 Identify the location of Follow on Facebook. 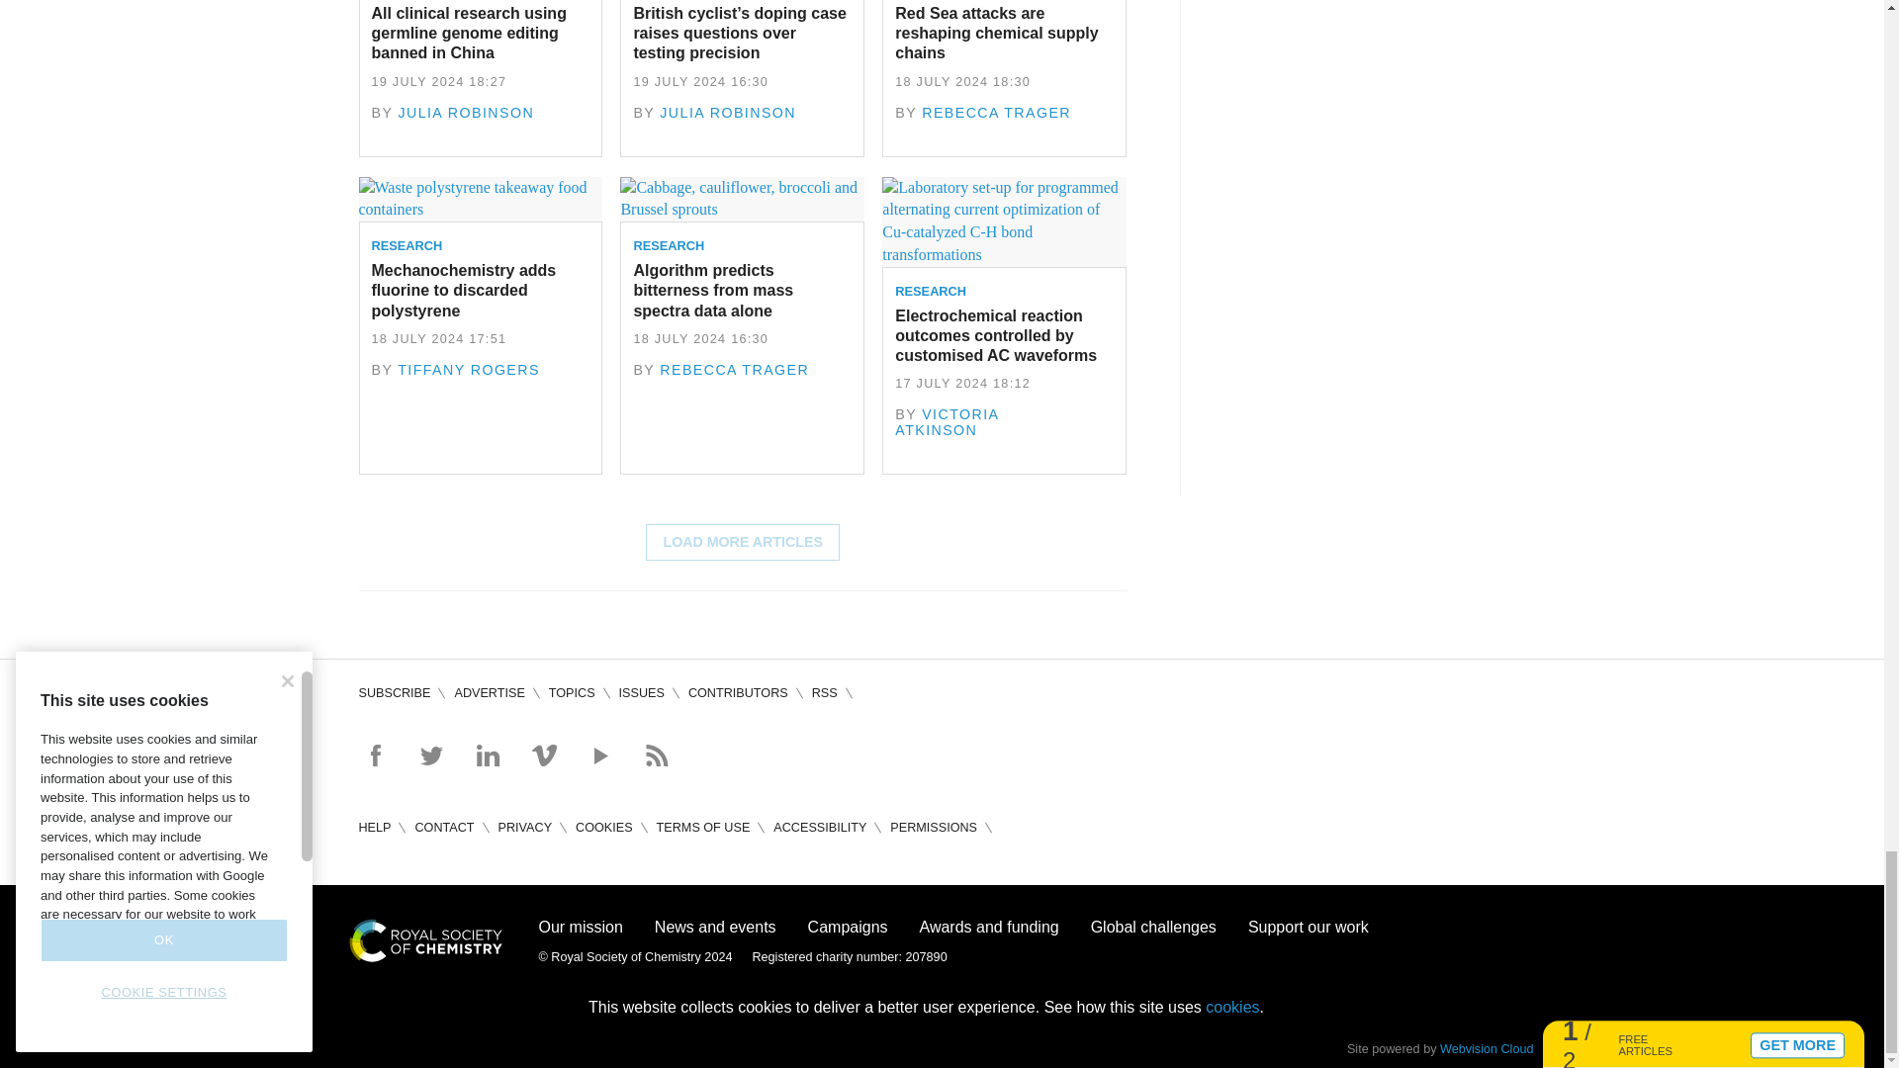
(374, 756).